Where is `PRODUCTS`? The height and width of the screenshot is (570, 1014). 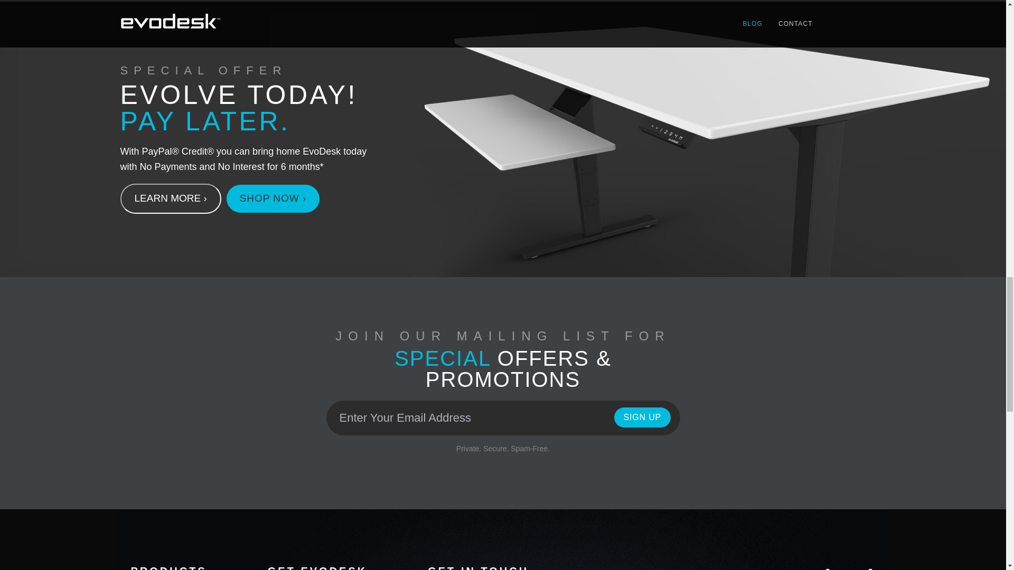
PRODUCTS is located at coordinates (168, 568).